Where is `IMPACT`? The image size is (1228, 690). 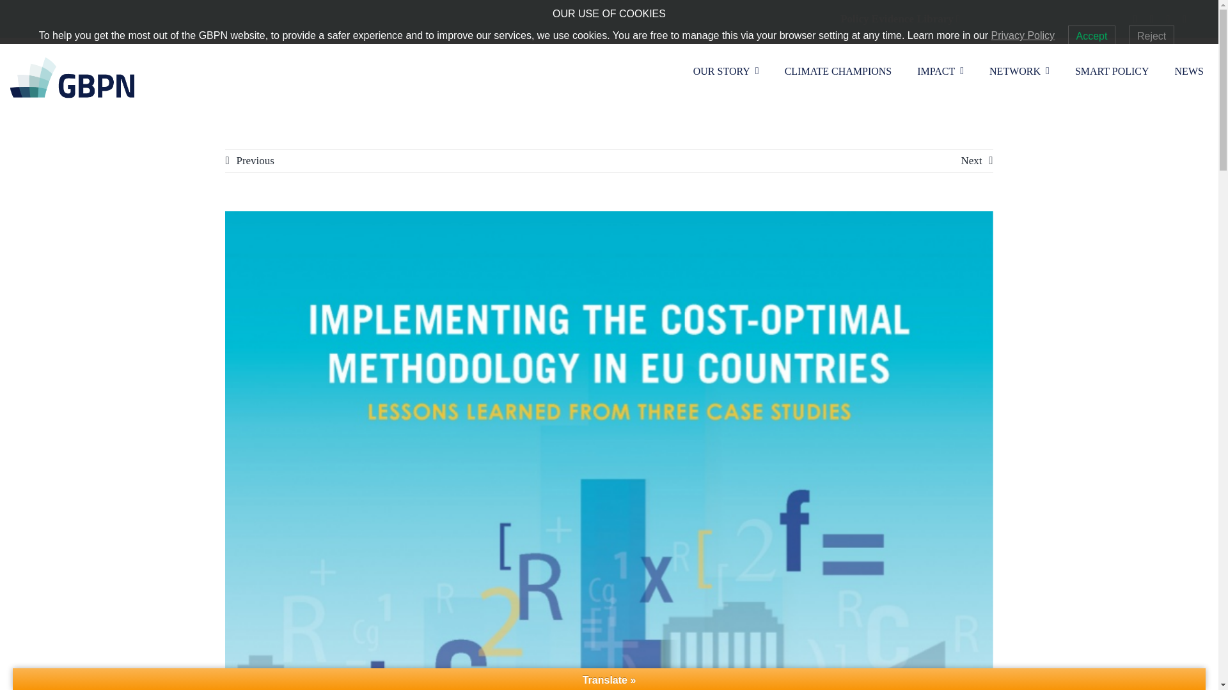 IMPACT is located at coordinates (947, 70).